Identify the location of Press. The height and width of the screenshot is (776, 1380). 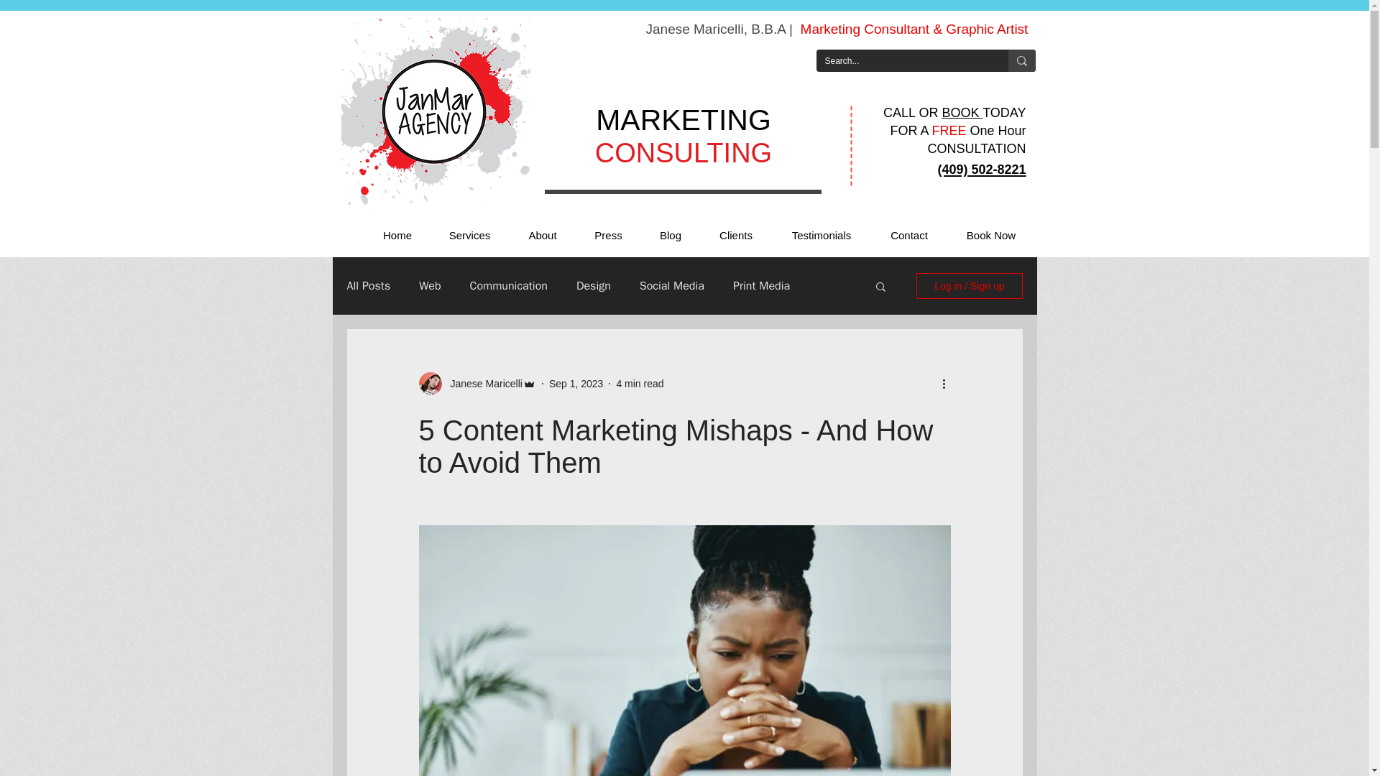
(609, 234).